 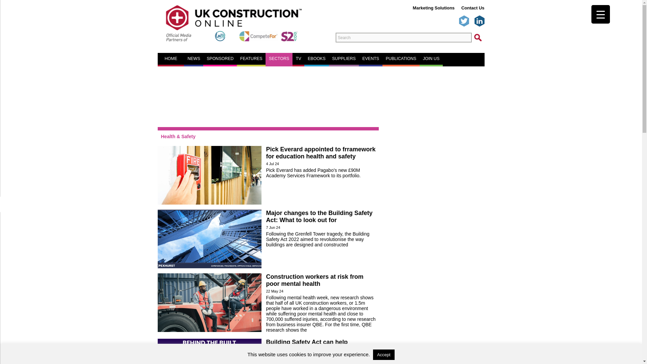 What do you see at coordinates (404, 38) in the screenshot?
I see `Search` at bounding box center [404, 38].